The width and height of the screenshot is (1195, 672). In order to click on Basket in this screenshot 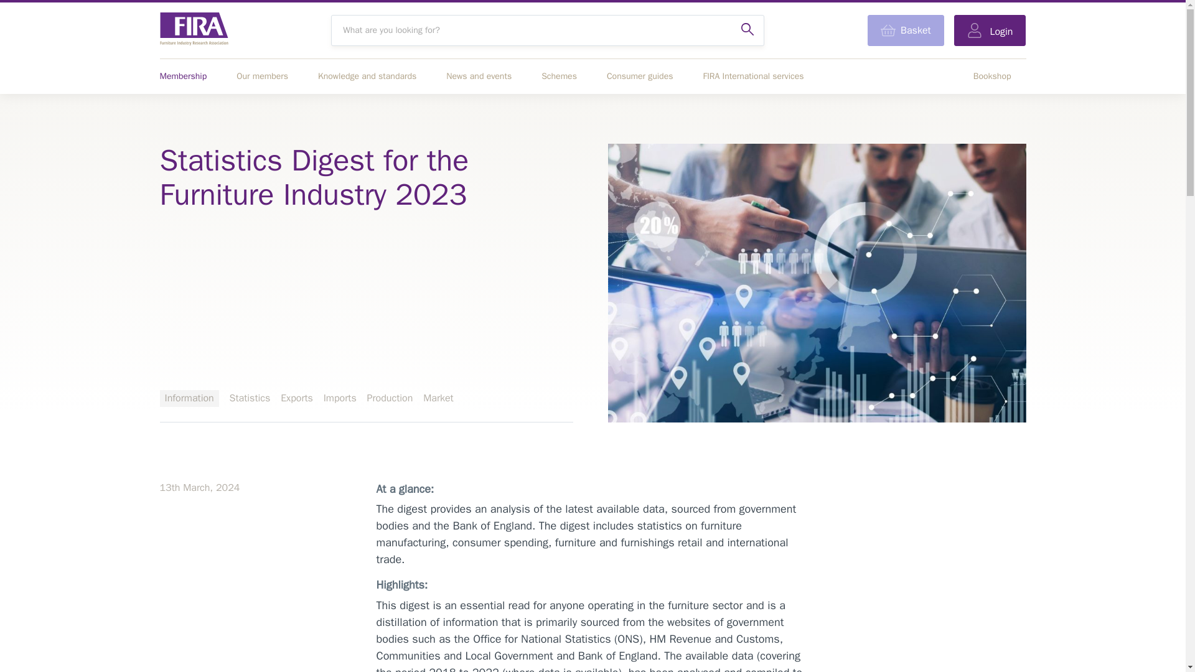, I will do `click(905, 30)`.